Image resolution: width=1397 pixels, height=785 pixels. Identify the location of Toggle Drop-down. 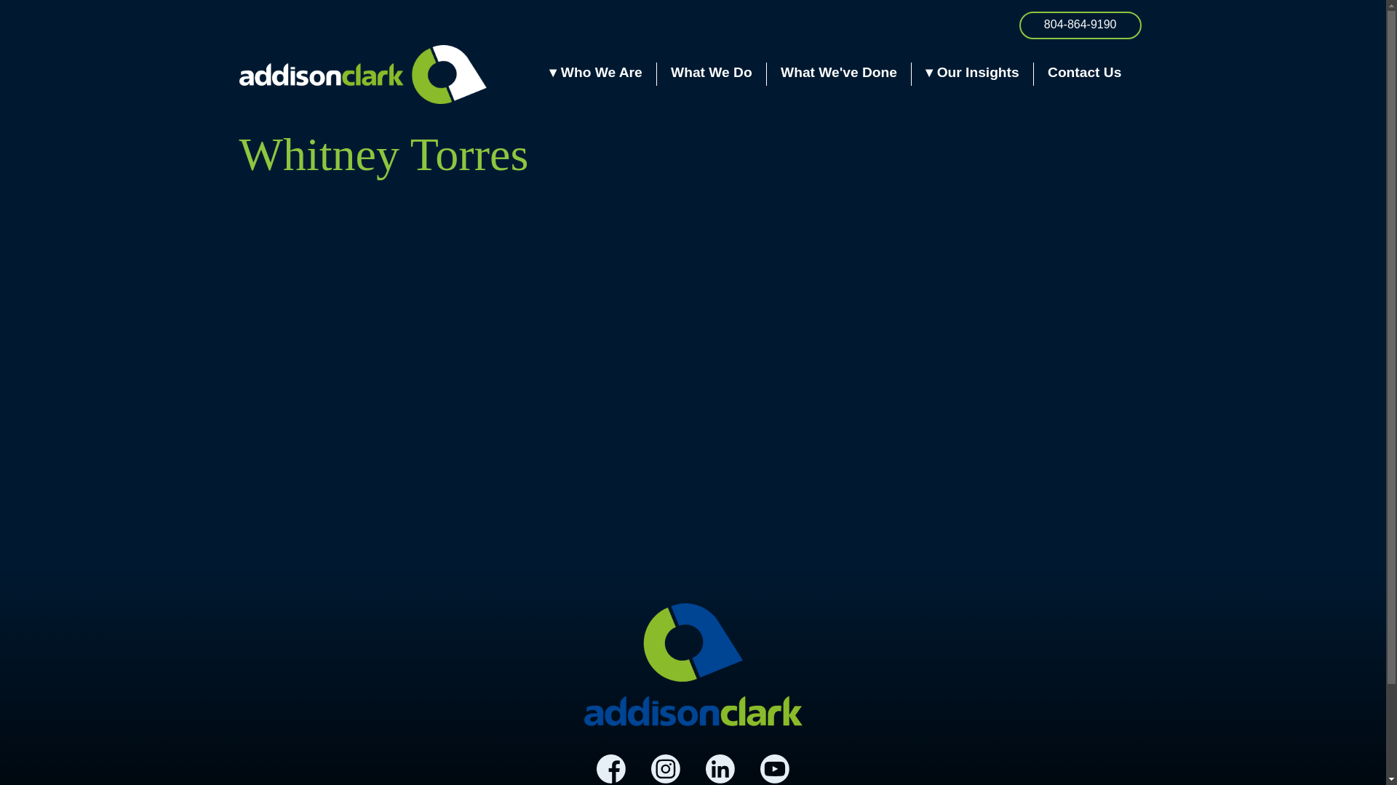
(595, 72).